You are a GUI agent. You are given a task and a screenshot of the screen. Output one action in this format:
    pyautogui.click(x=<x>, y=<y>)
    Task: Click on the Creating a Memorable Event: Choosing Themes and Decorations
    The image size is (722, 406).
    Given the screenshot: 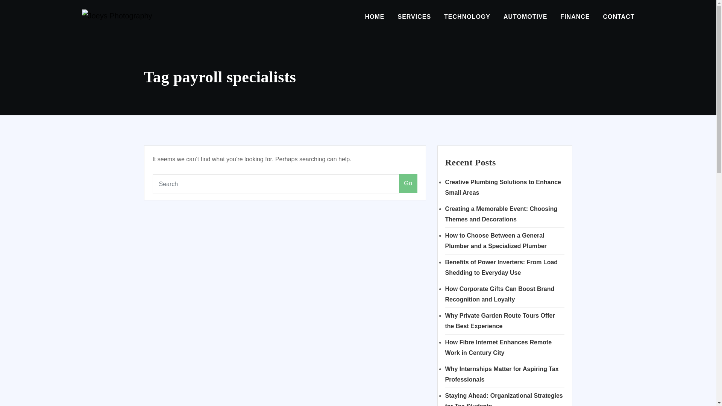 What is the action you would take?
    pyautogui.click(x=501, y=214)
    